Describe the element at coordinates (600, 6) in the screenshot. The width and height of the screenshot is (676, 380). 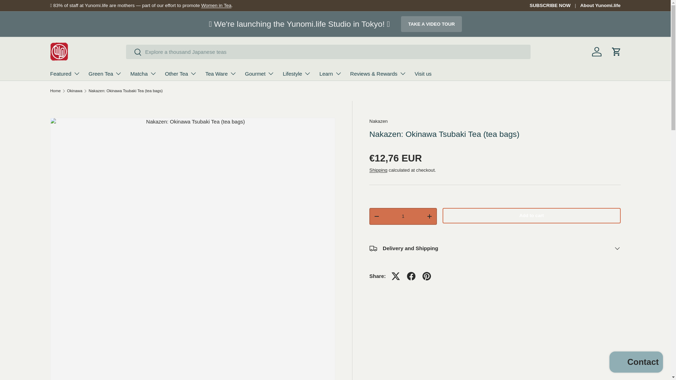
I see `About Yunomi.life` at that location.